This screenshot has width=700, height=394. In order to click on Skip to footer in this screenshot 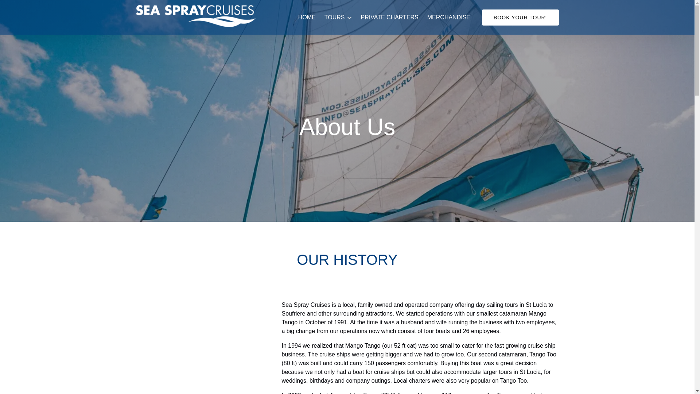, I will do `click(20, 8)`.